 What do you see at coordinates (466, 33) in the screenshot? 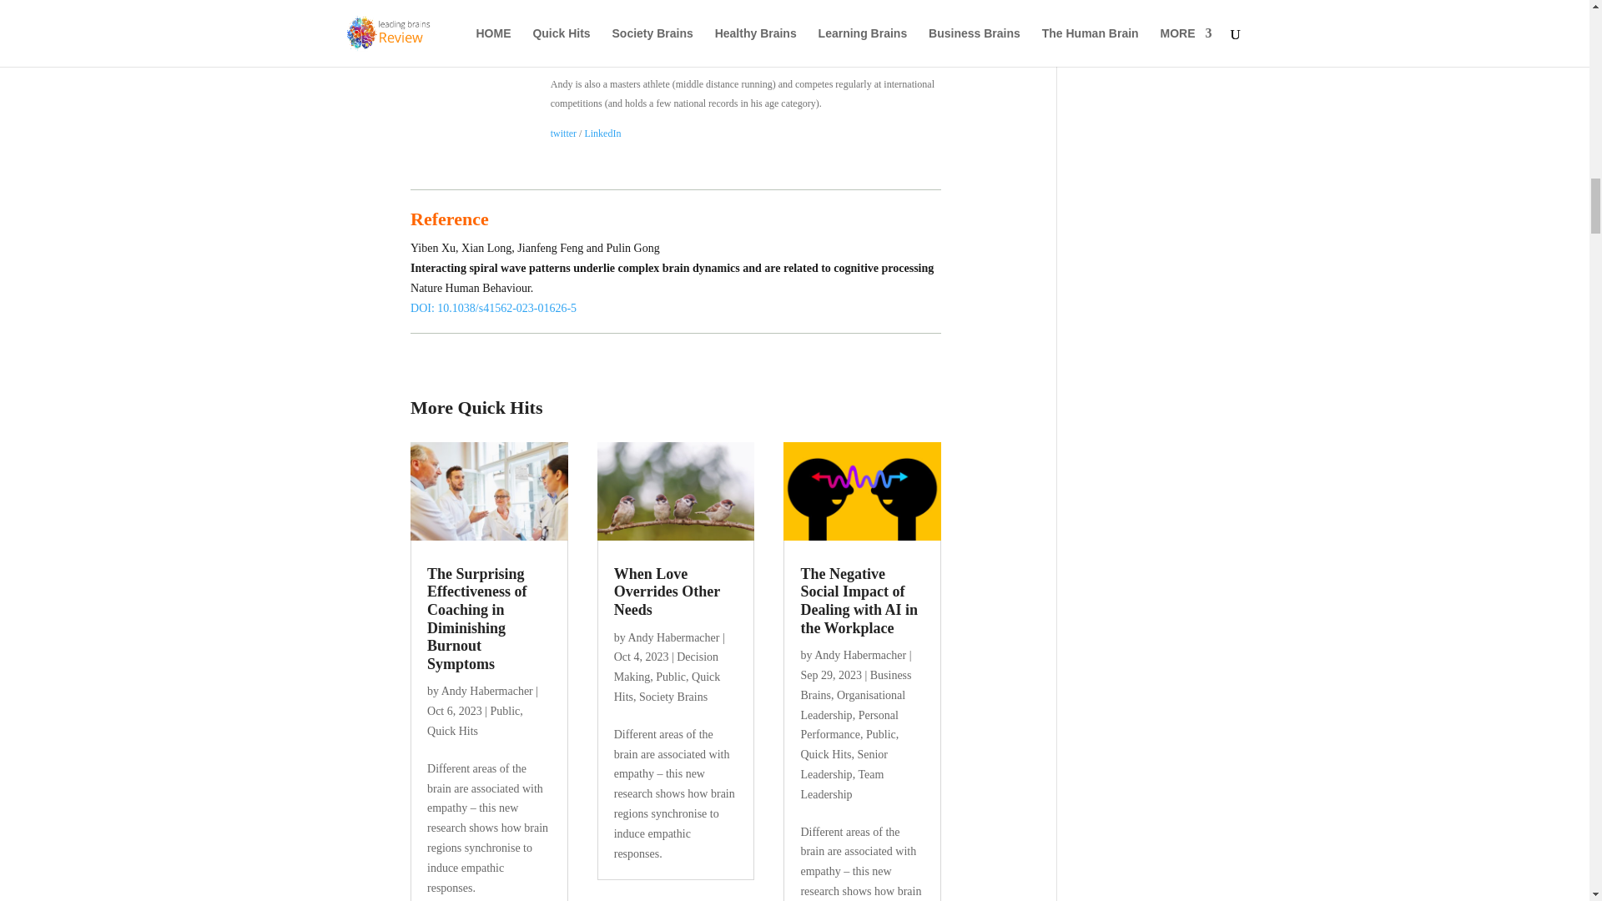
I see `AndyWall2-circle` at bounding box center [466, 33].